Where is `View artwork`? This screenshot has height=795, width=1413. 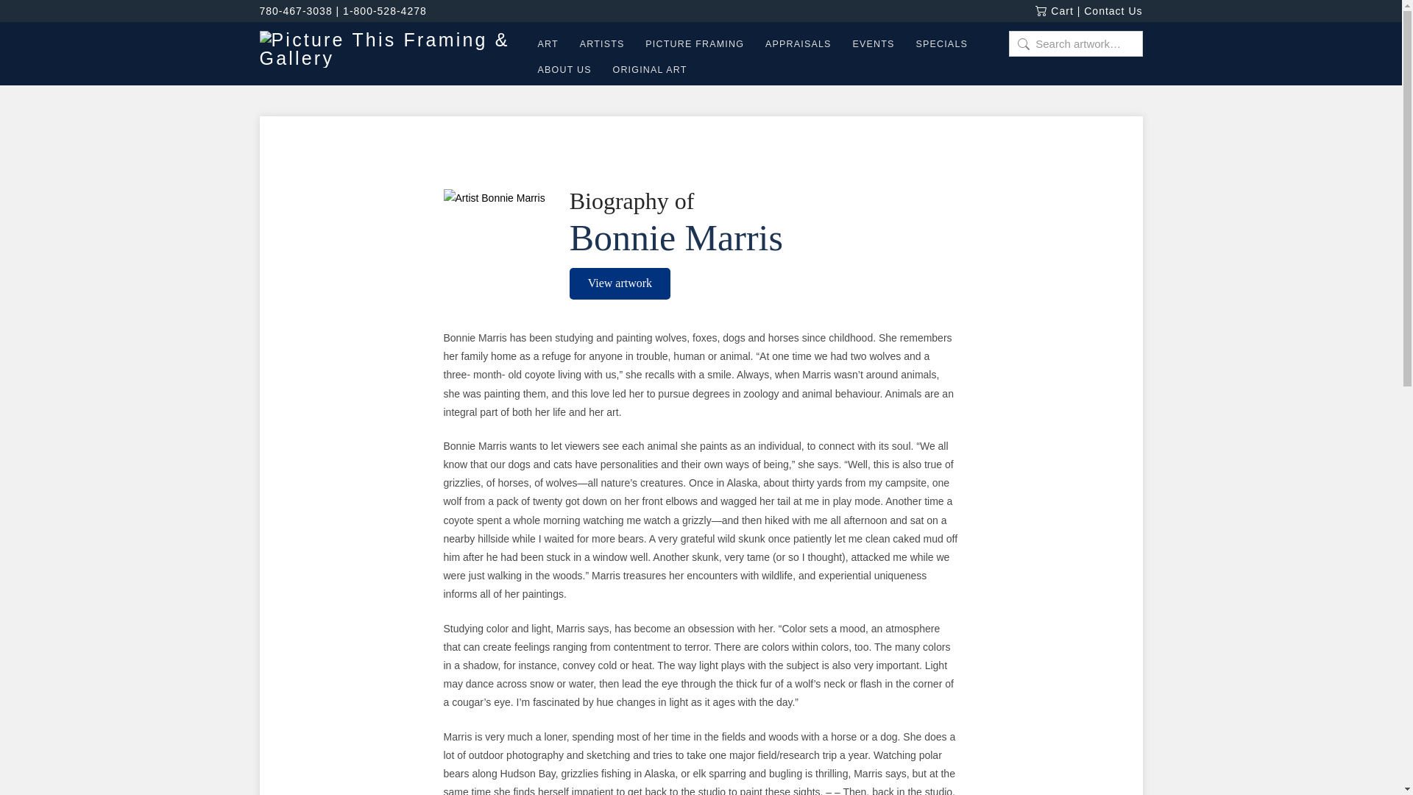 View artwork is located at coordinates (620, 283).